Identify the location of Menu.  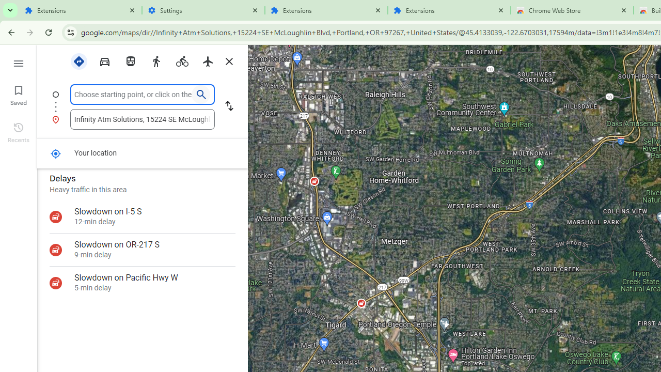
(19, 62).